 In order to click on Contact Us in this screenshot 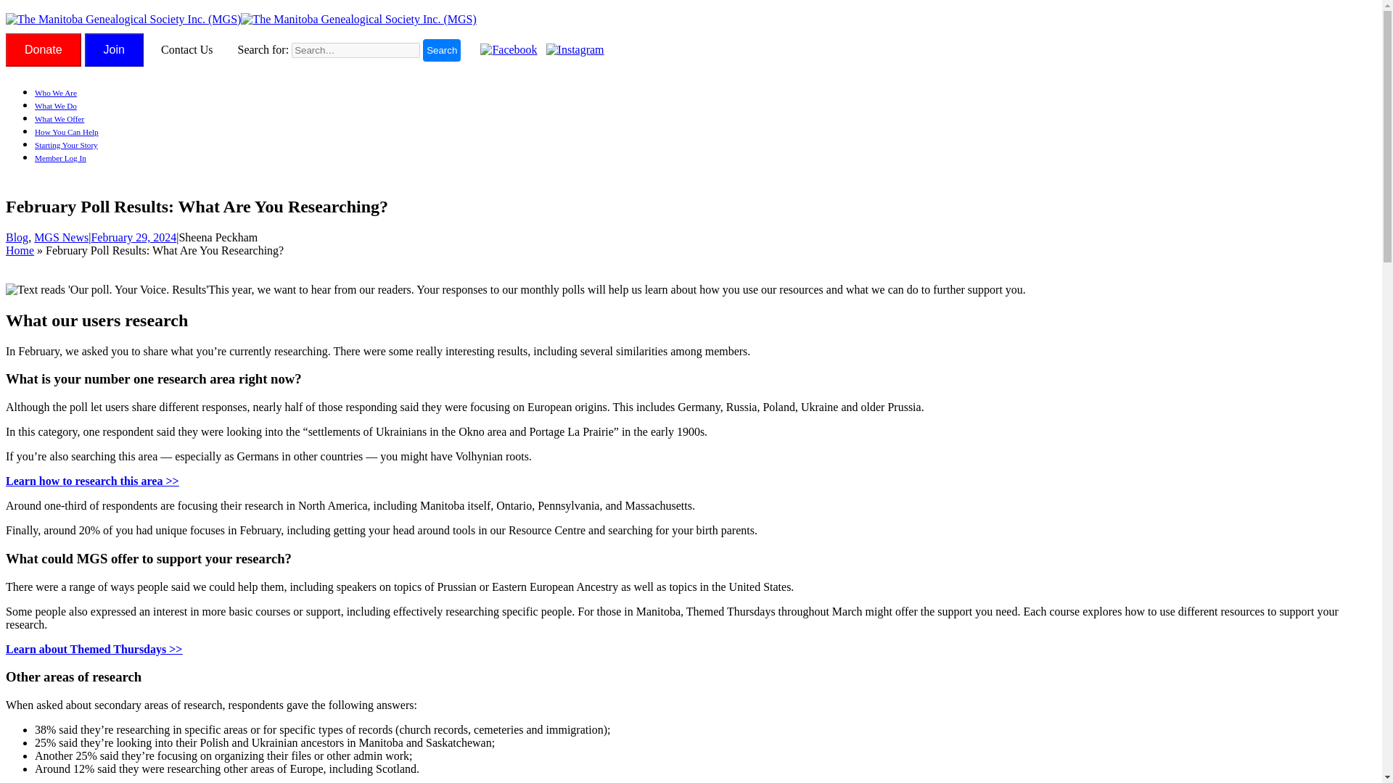, I will do `click(187, 49)`.